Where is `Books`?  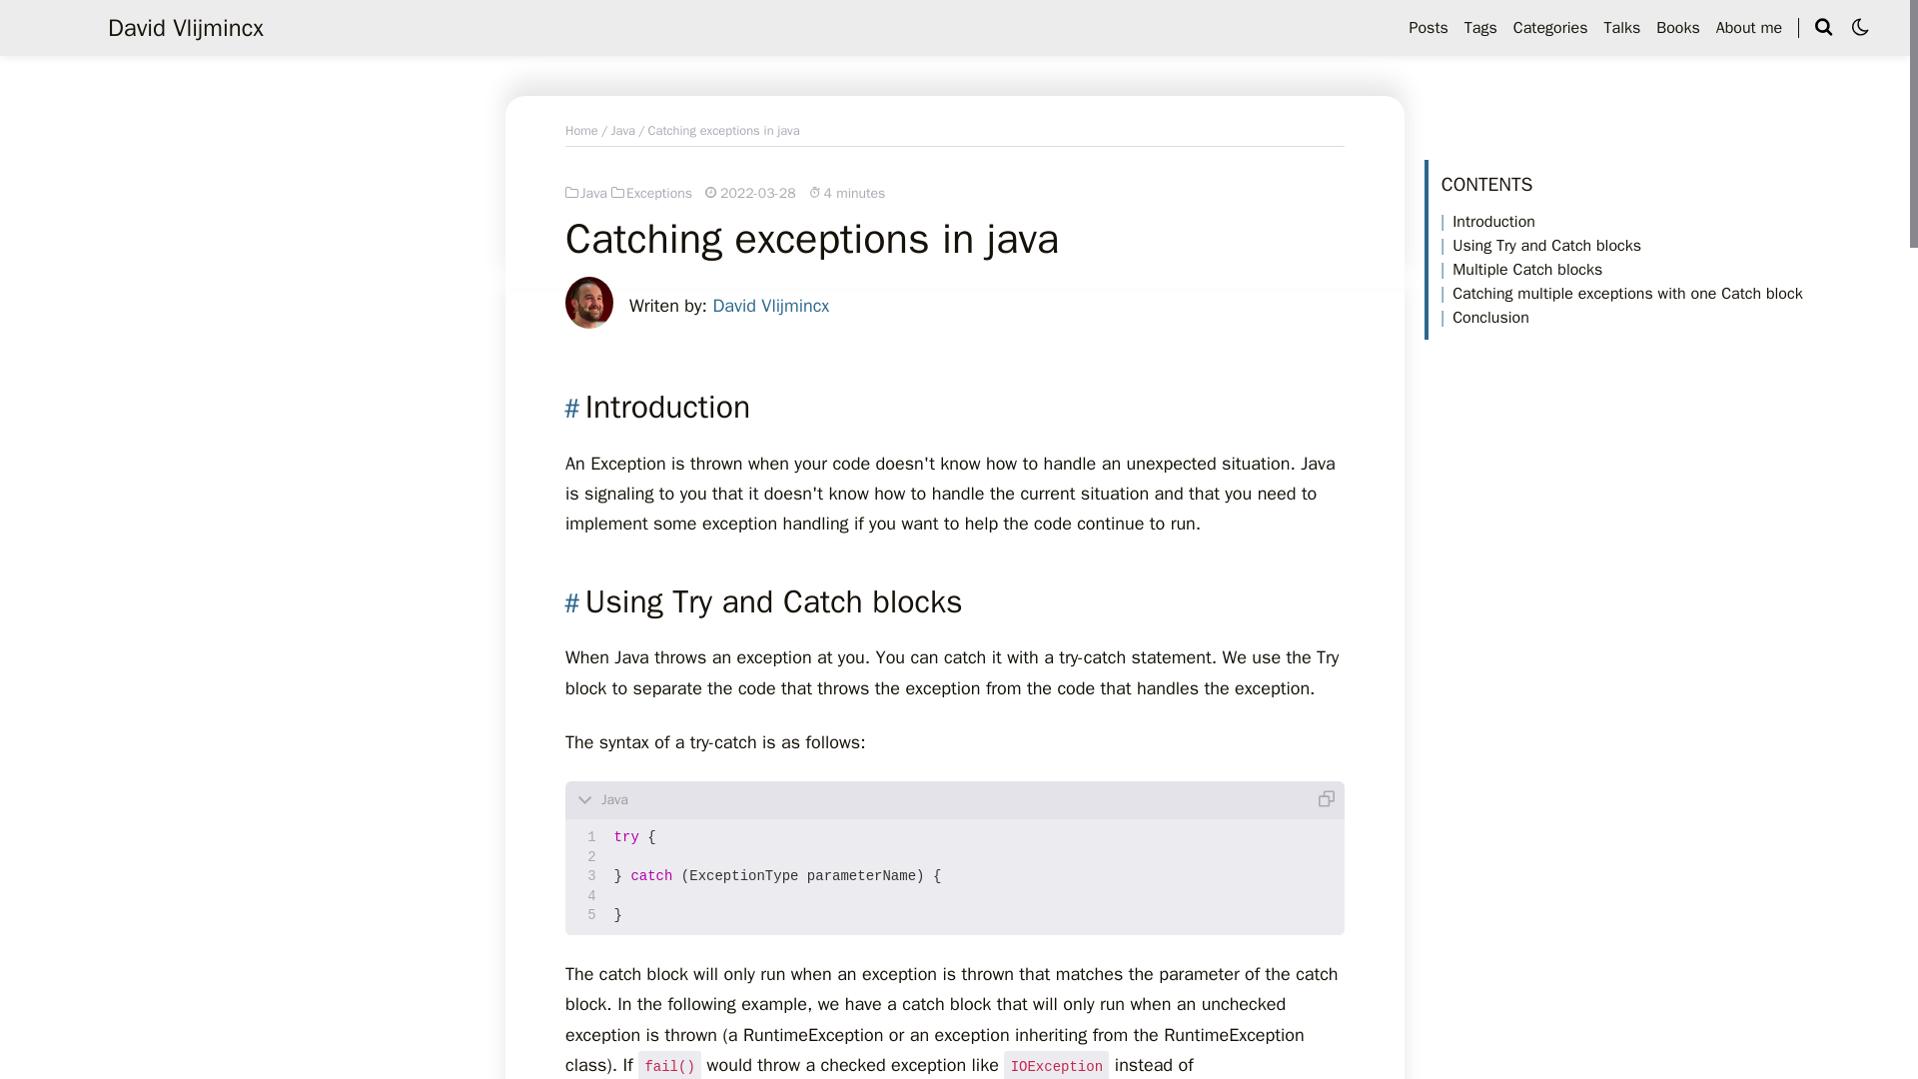 Books is located at coordinates (1678, 28).